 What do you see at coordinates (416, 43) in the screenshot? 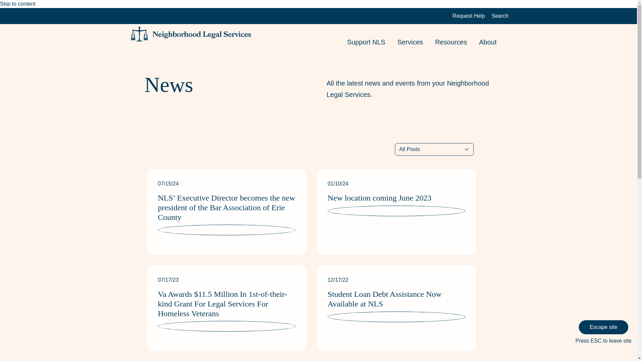
I see `Services` at bounding box center [416, 43].